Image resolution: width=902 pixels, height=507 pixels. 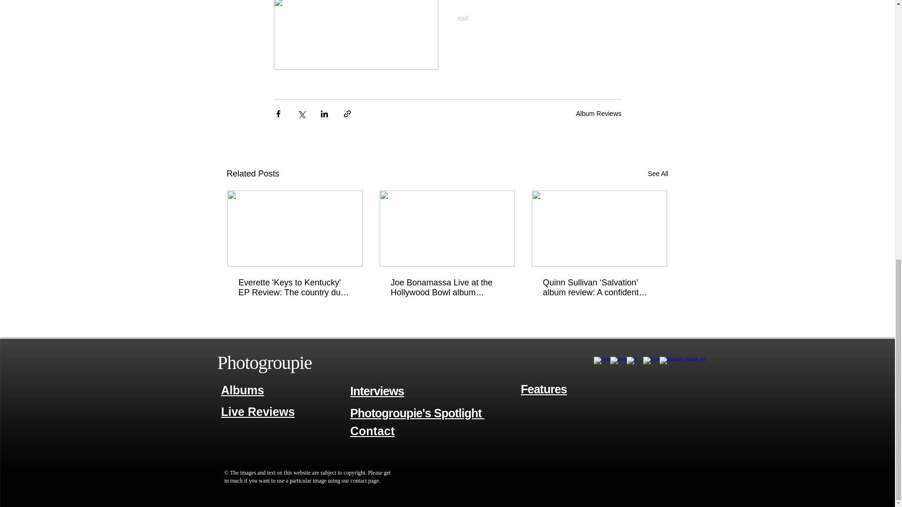 What do you see at coordinates (373, 431) in the screenshot?
I see `Contact` at bounding box center [373, 431].